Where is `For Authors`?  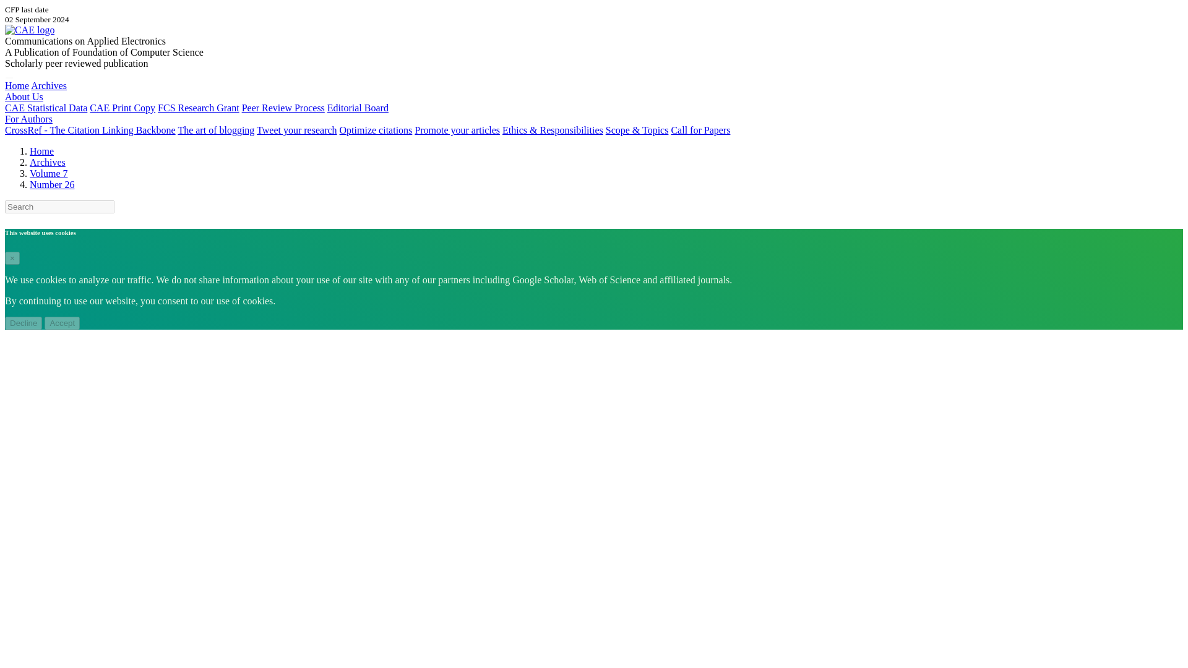
For Authors is located at coordinates (28, 119).